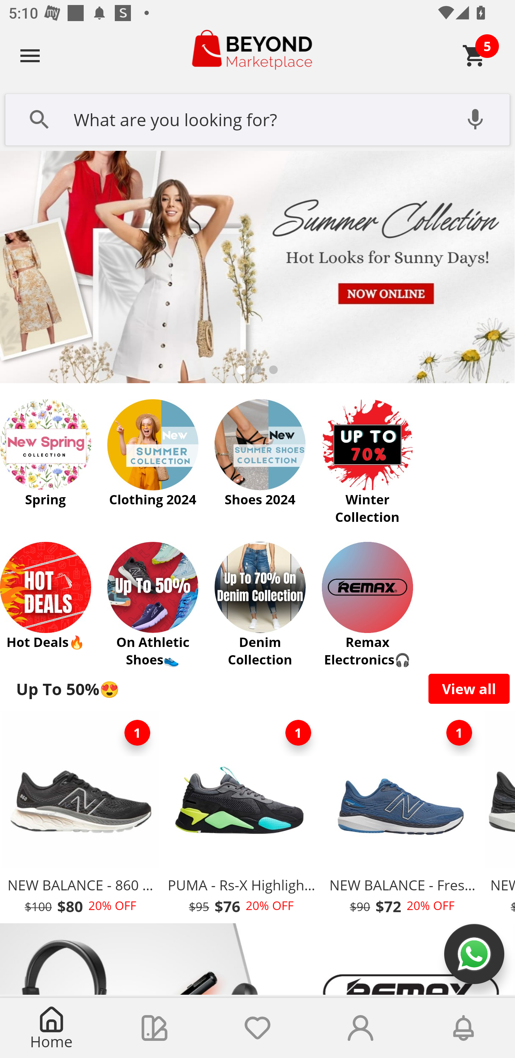 The height and width of the screenshot is (1058, 515). I want to click on Notifications, so click(463, 1028).